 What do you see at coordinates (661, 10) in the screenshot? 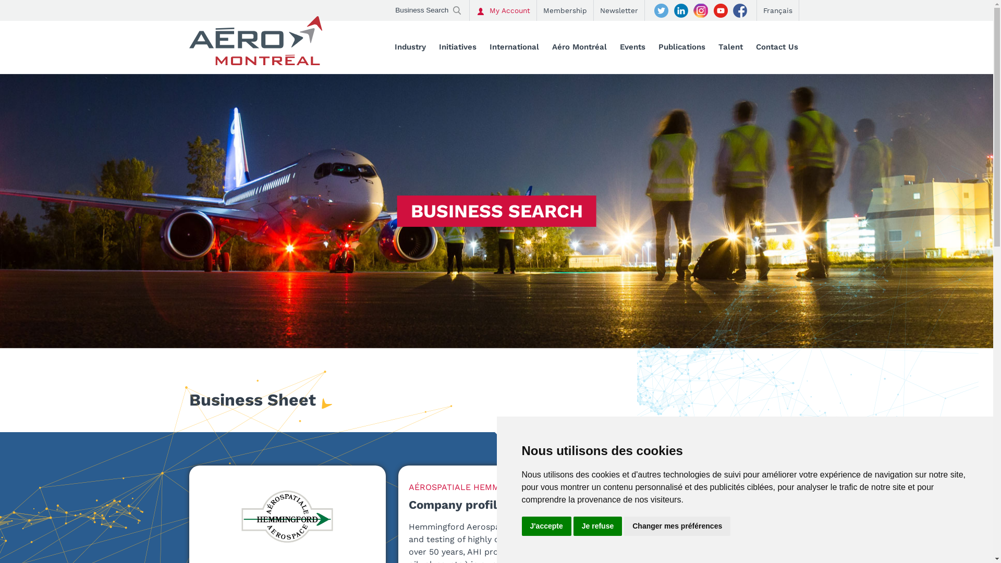
I see `Twitter` at bounding box center [661, 10].